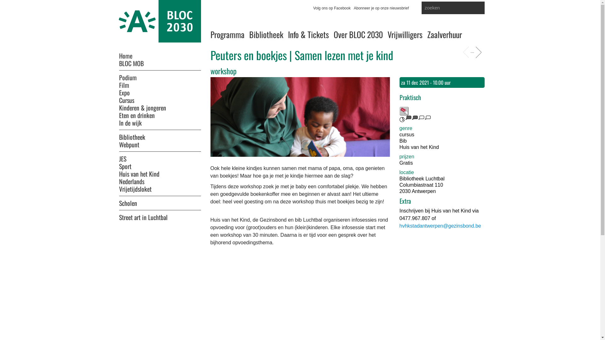 This screenshot has height=340, width=605. I want to click on naar vorige voorstelling, so click(467, 52).